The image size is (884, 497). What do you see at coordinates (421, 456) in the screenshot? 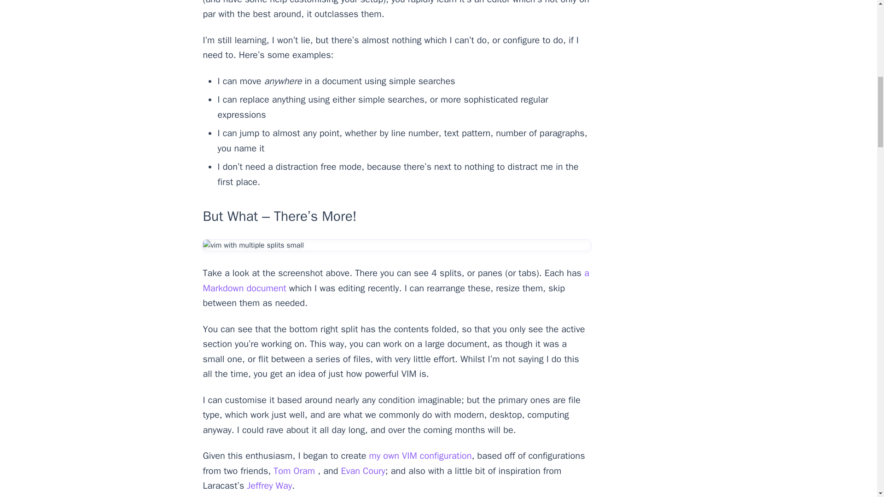
I see `my own VIM configuration` at bounding box center [421, 456].